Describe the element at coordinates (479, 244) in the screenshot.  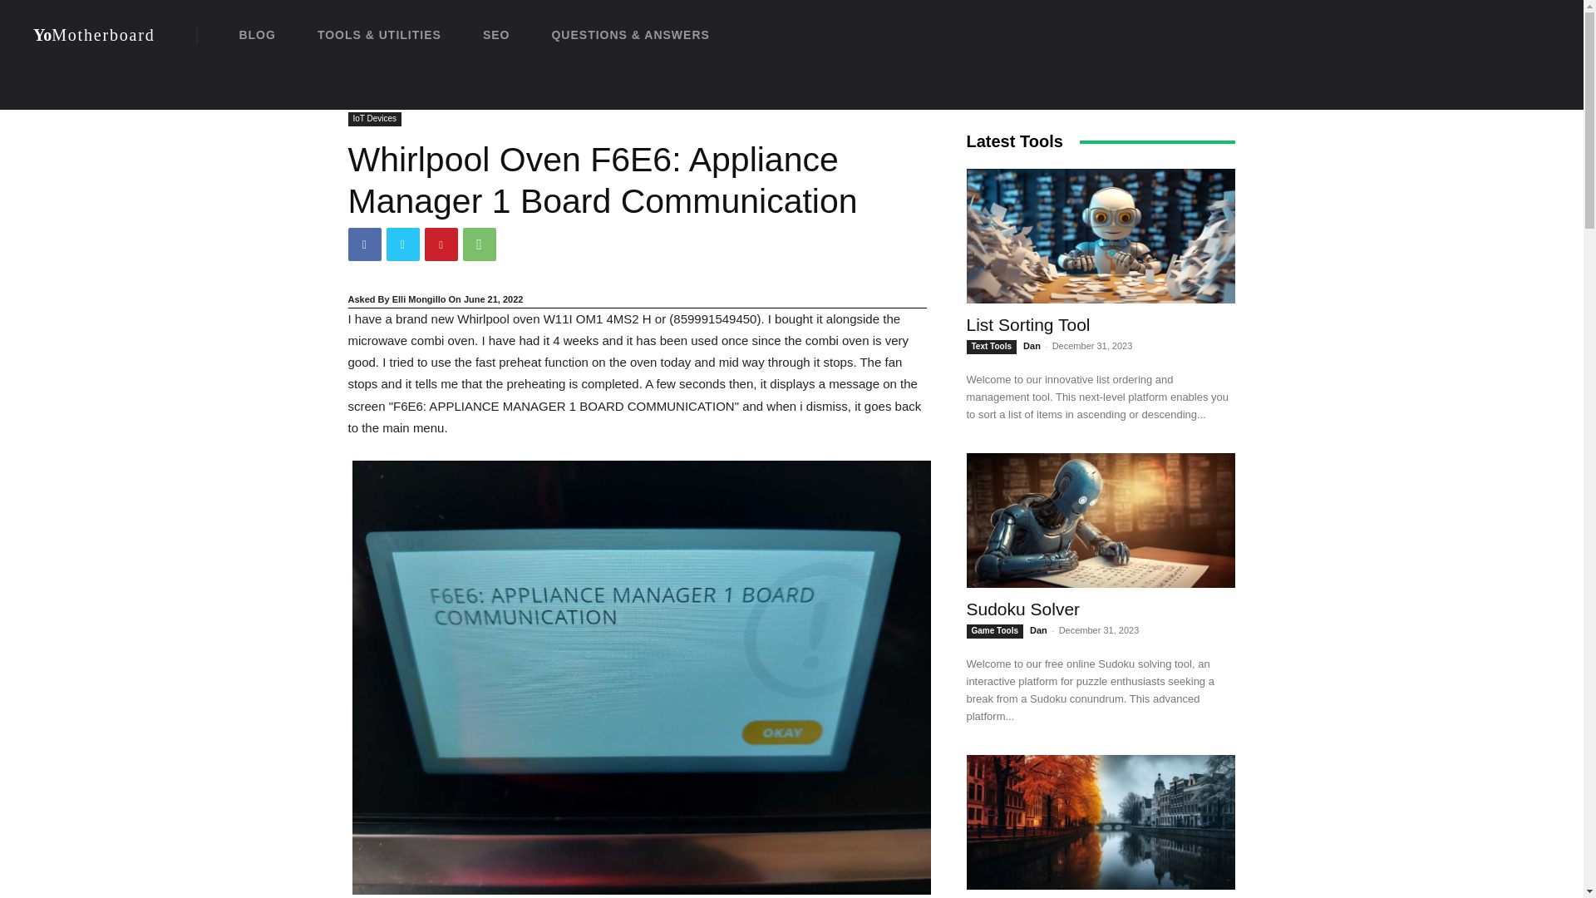
I see `tools and utilities` at that location.